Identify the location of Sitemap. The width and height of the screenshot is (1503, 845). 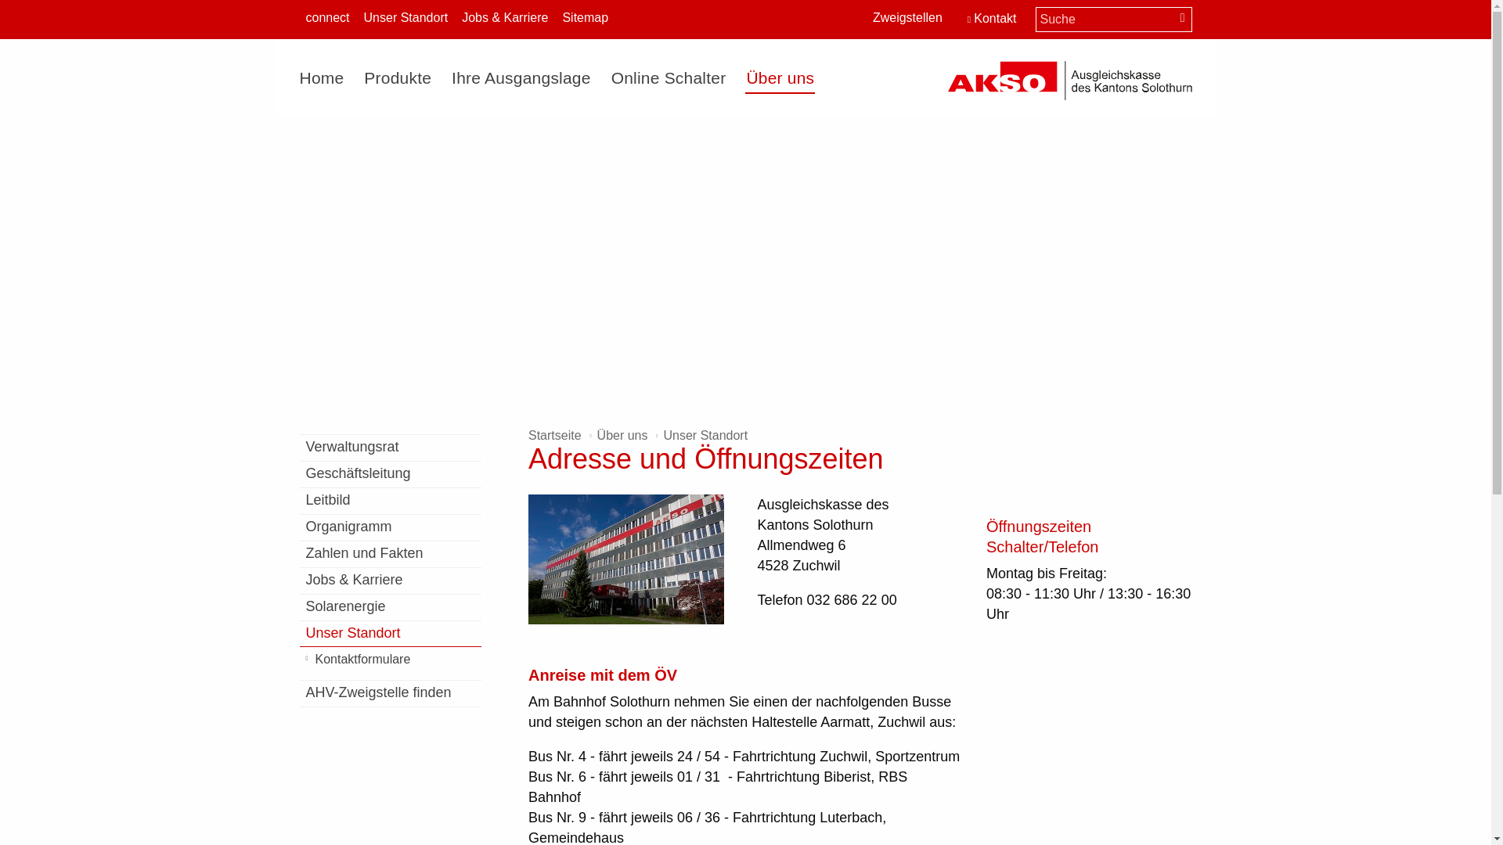
(586, 19).